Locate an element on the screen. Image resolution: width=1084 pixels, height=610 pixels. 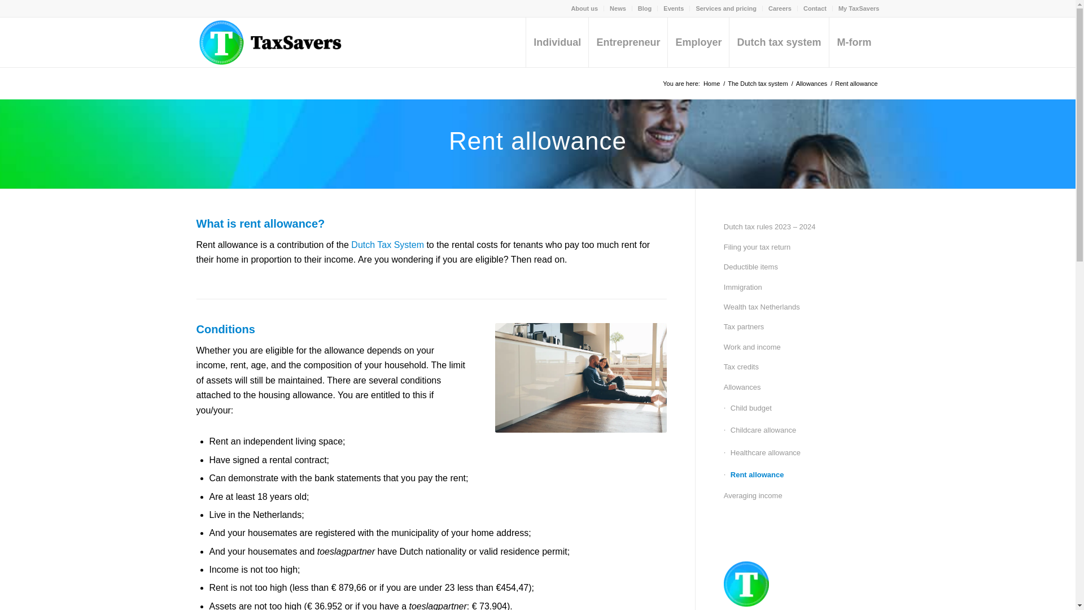
The TaxSavers is located at coordinates (711, 84).